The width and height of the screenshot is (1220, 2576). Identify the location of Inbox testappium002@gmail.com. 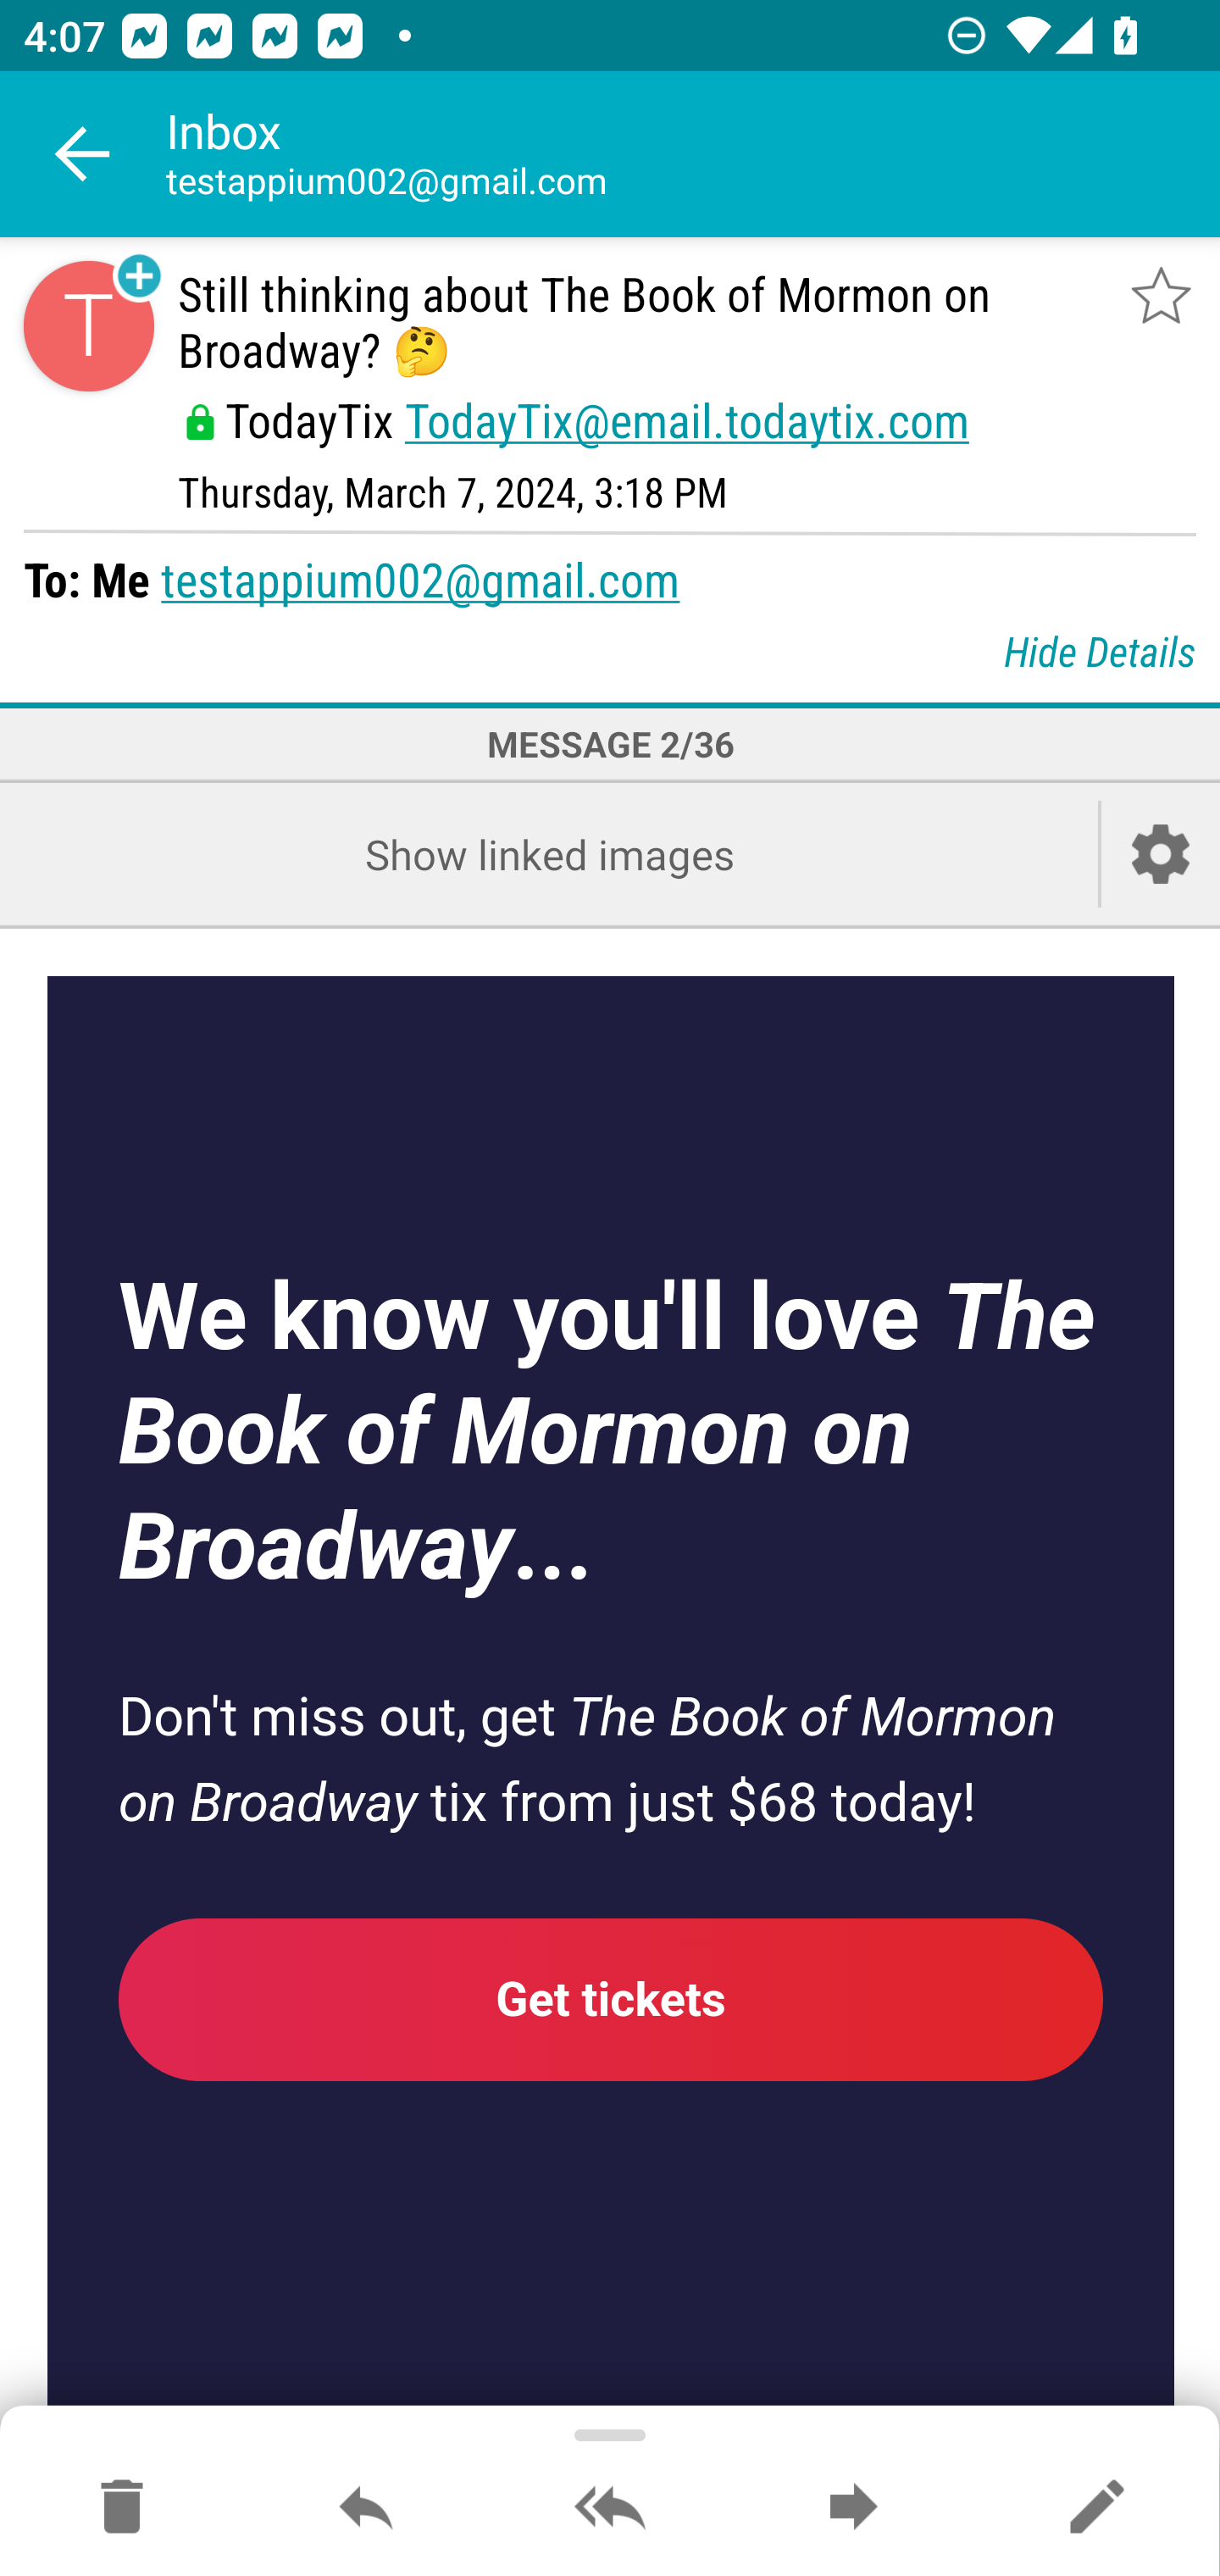
(693, 154).